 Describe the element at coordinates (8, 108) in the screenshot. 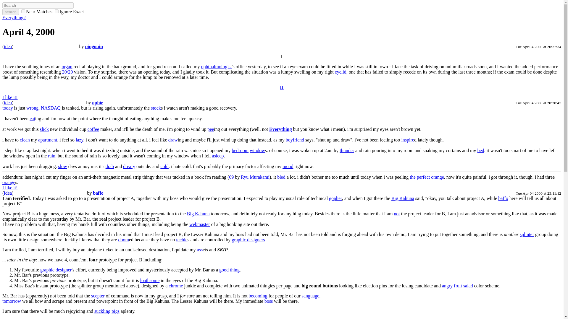

I see `today` at that location.